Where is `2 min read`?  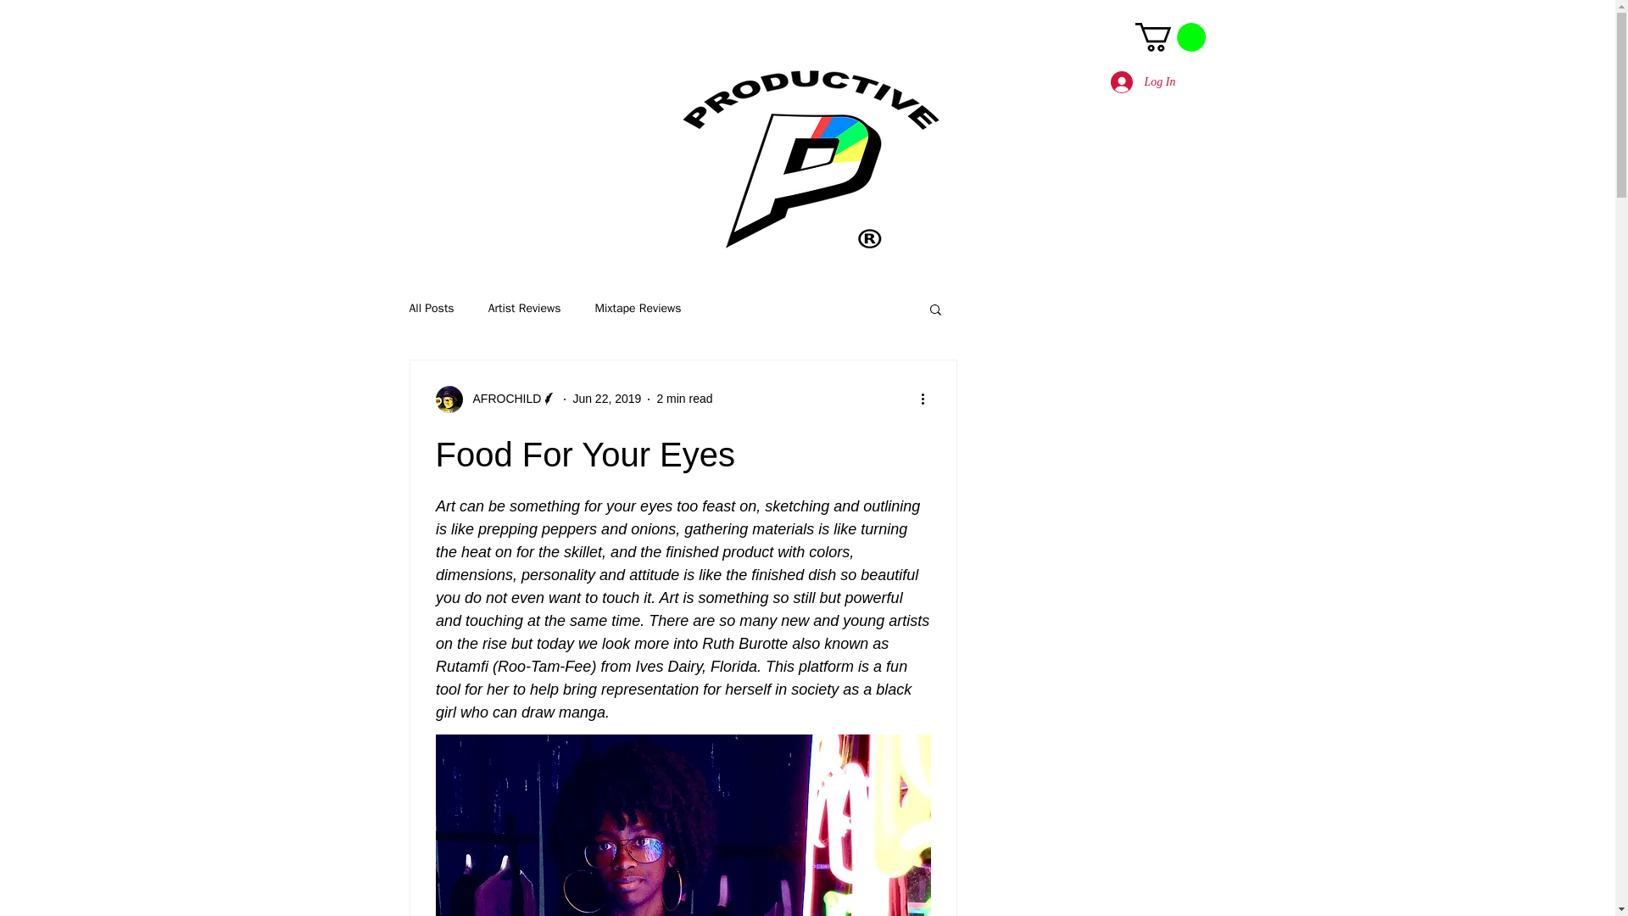
2 min read is located at coordinates (683, 399).